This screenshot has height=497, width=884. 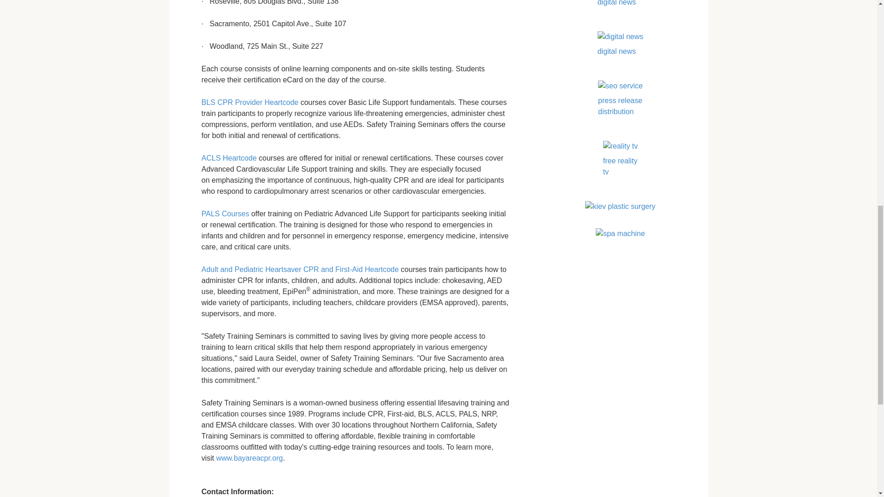 What do you see at coordinates (248, 458) in the screenshot?
I see ` www.bayareacpr.org` at bounding box center [248, 458].